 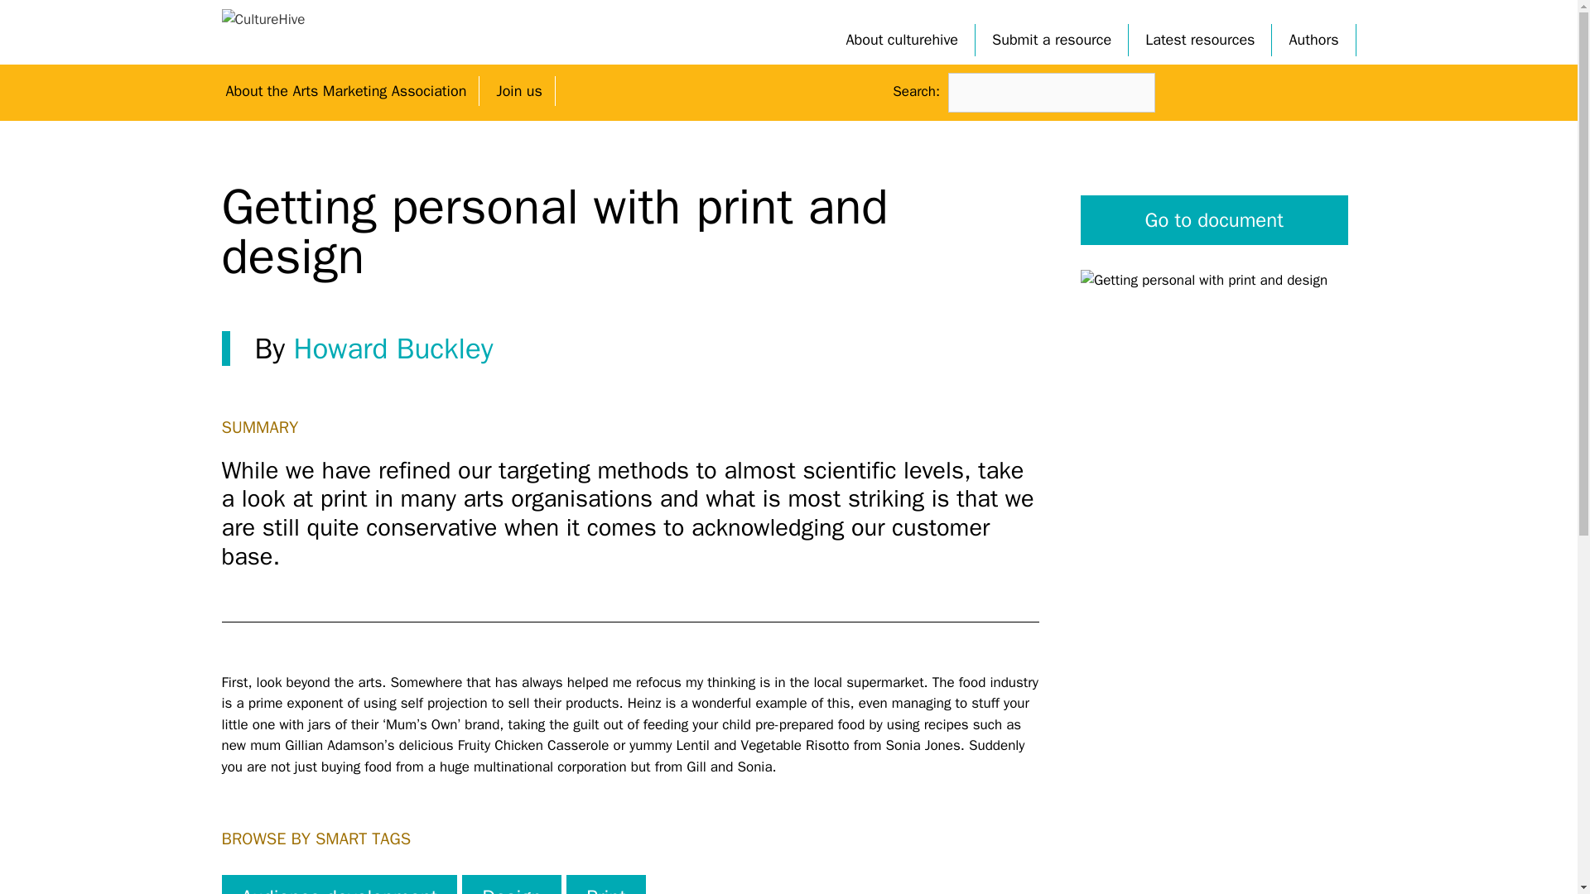 What do you see at coordinates (903, 40) in the screenshot?
I see `About culturehive` at bounding box center [903, 40].